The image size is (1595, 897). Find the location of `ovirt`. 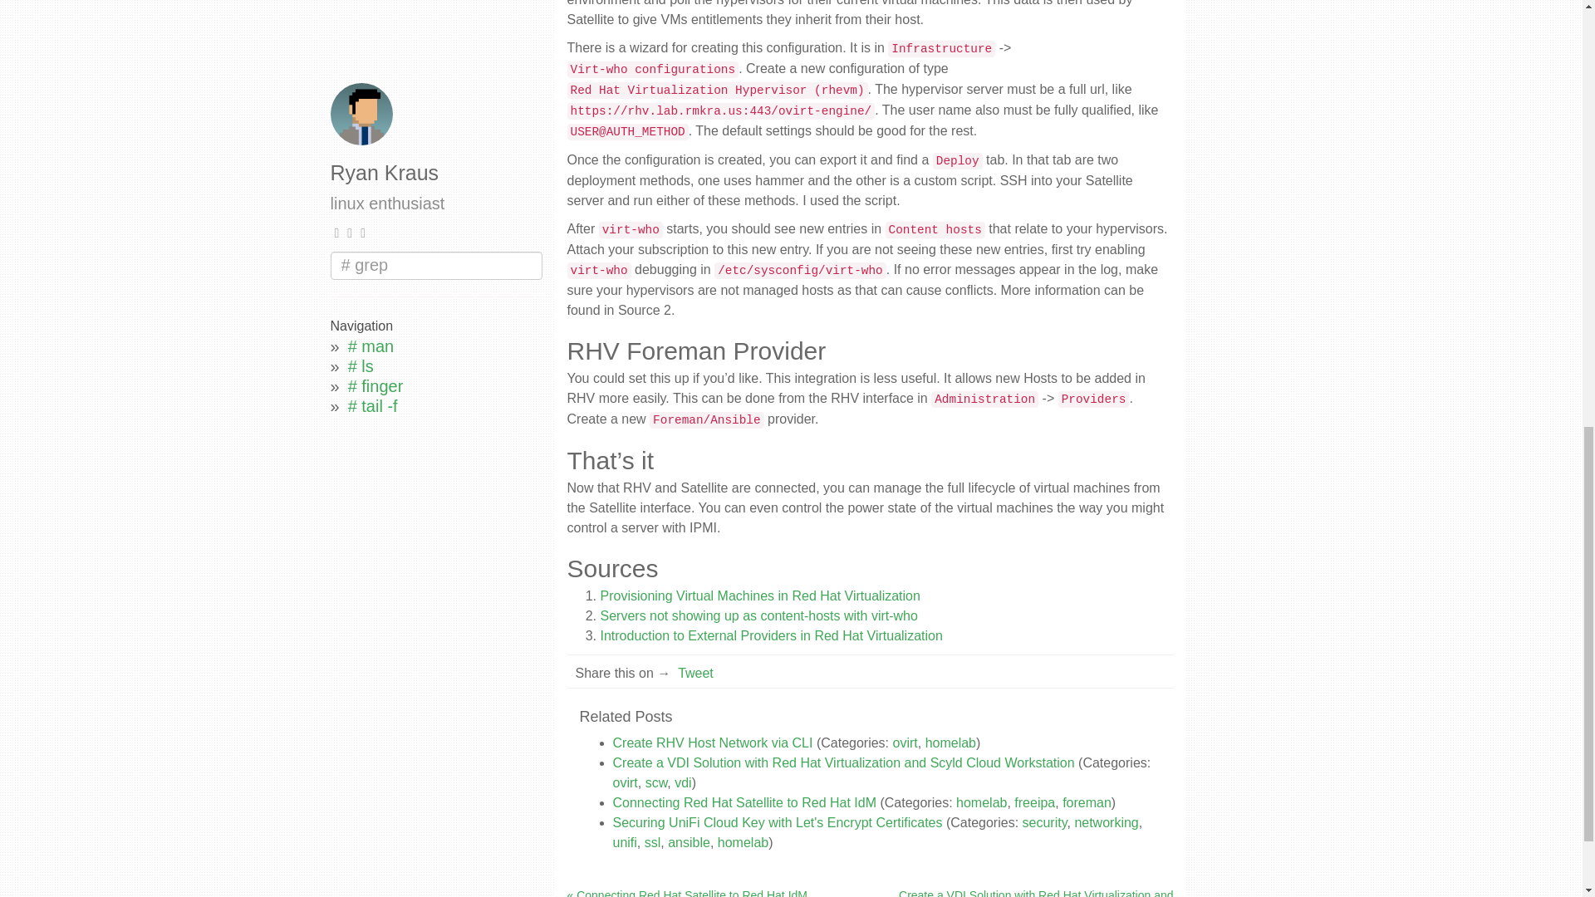

ovirt is located at coordinates (905, 743).